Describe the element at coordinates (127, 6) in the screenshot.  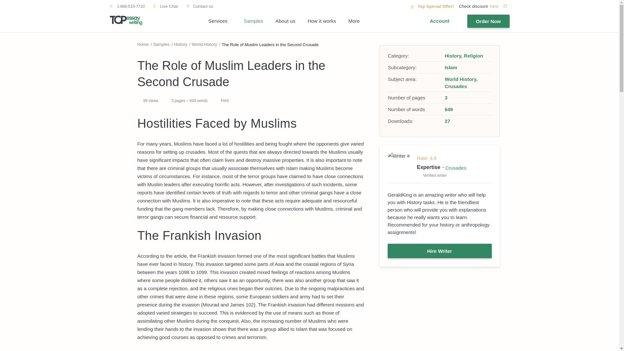
I see `1-866-515-7710` at that location.